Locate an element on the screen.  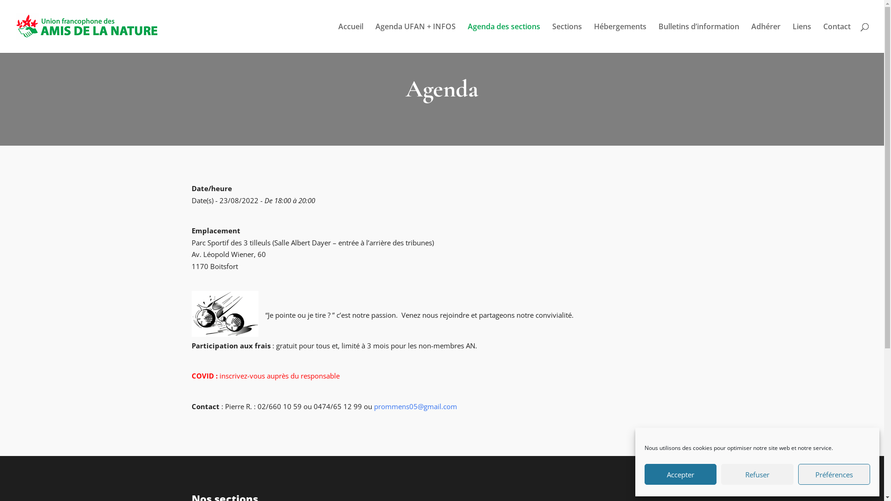
Agenda UFAN + INFOS is located at coordinates (416, 38).